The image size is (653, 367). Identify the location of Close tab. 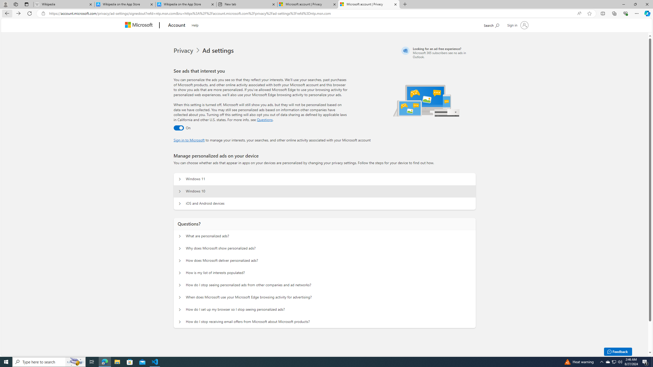
(395, 4).